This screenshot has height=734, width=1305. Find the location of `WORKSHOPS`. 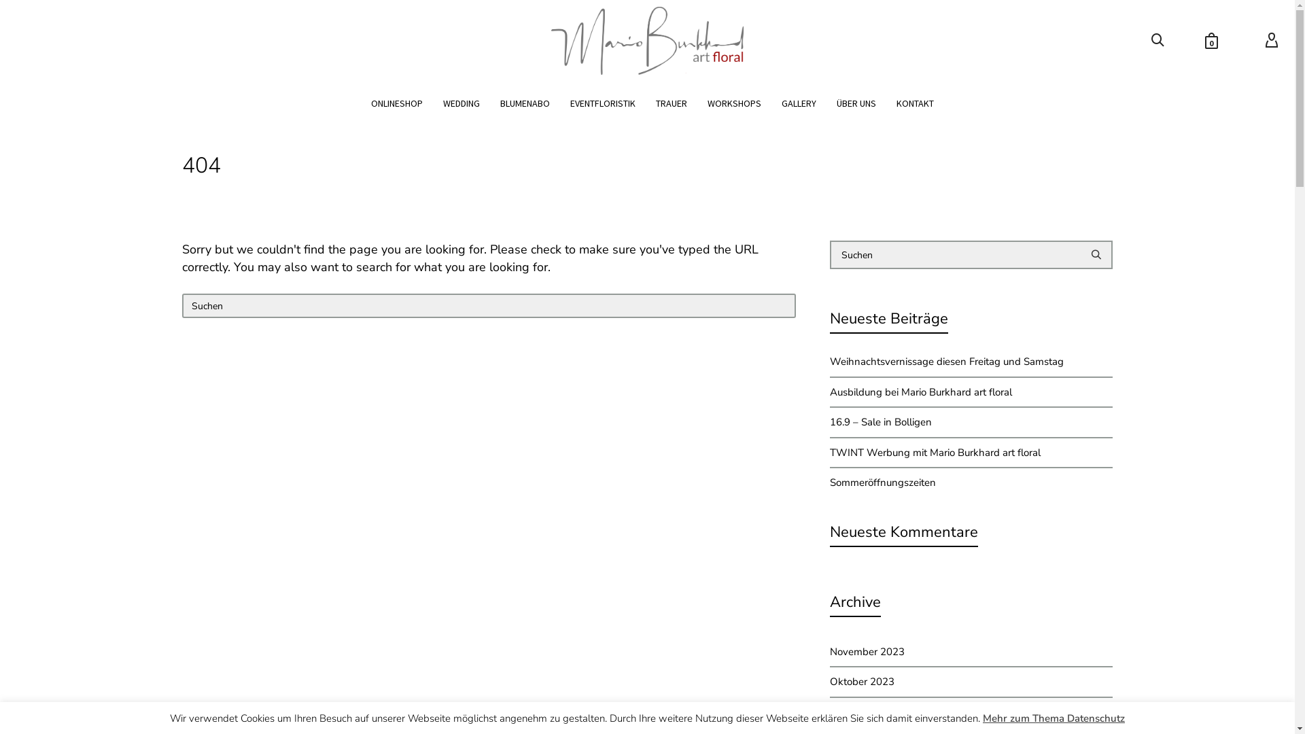

WORKSHOPS is located at coordinates (734, 103).